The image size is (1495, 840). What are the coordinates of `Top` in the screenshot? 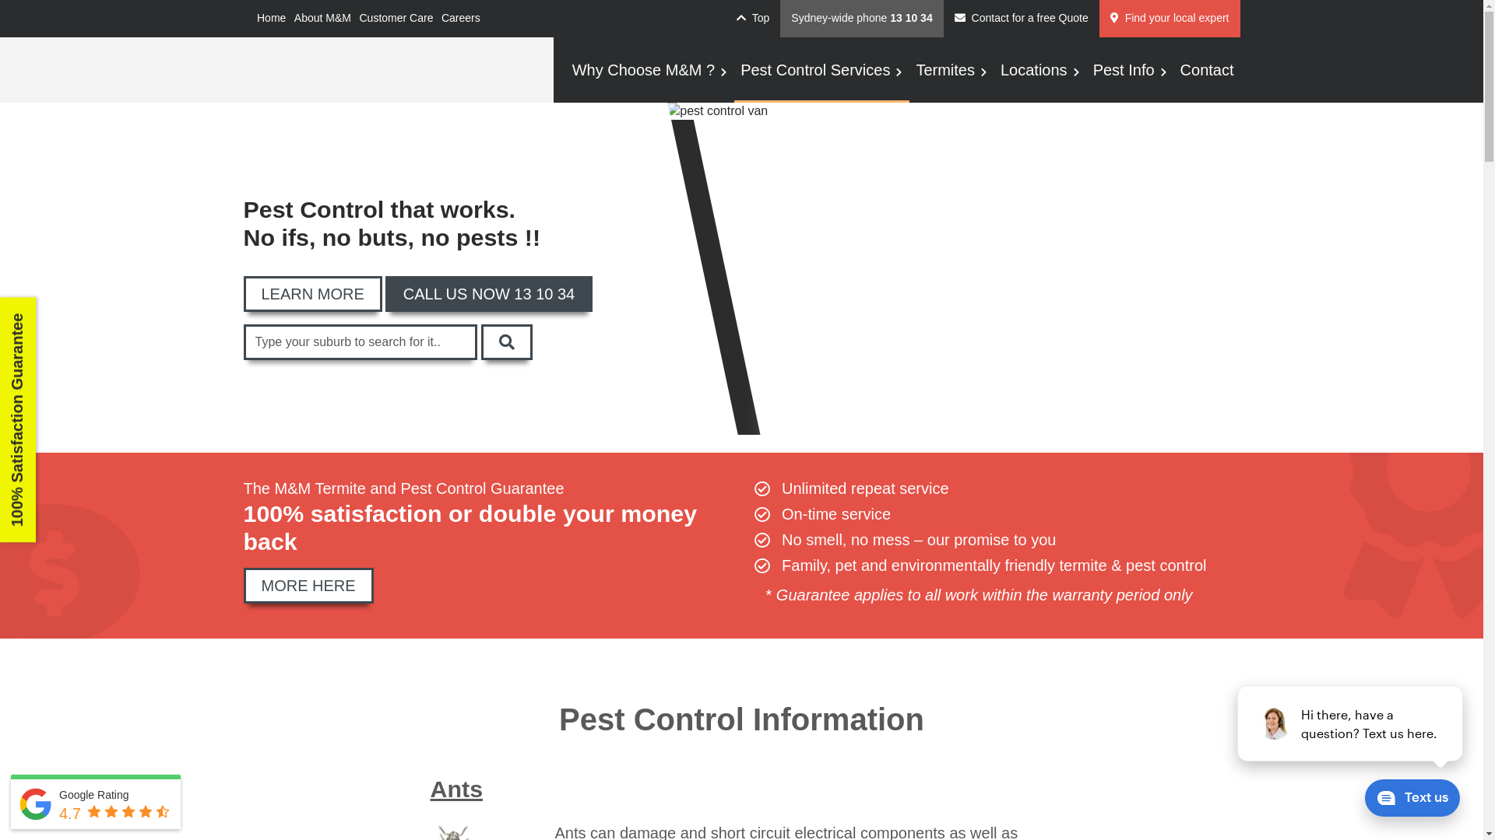 It's located at (753, 19).